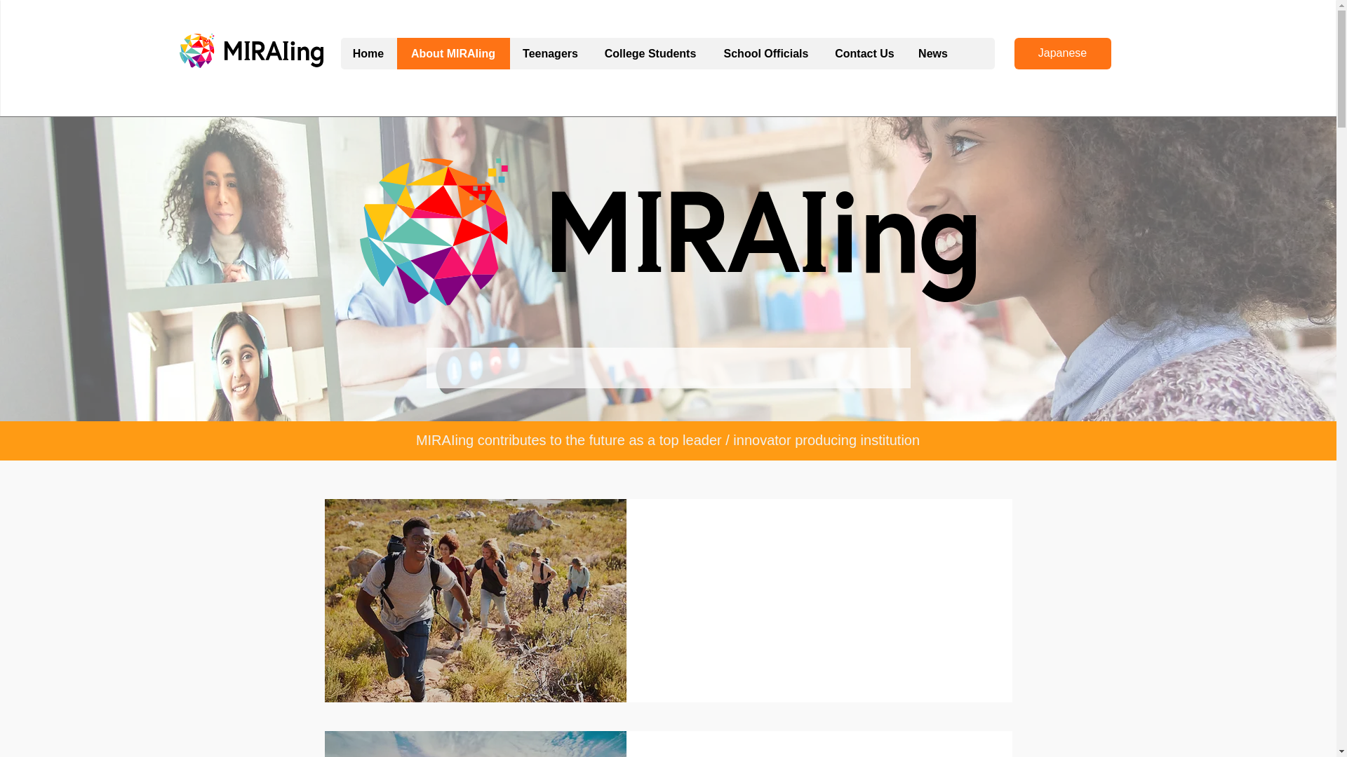 This screenshot has height=757, width=1347. What do you see at coordinates (650, 53) in the screenshot?
I see `College Students` at bounding box center [650, 53].